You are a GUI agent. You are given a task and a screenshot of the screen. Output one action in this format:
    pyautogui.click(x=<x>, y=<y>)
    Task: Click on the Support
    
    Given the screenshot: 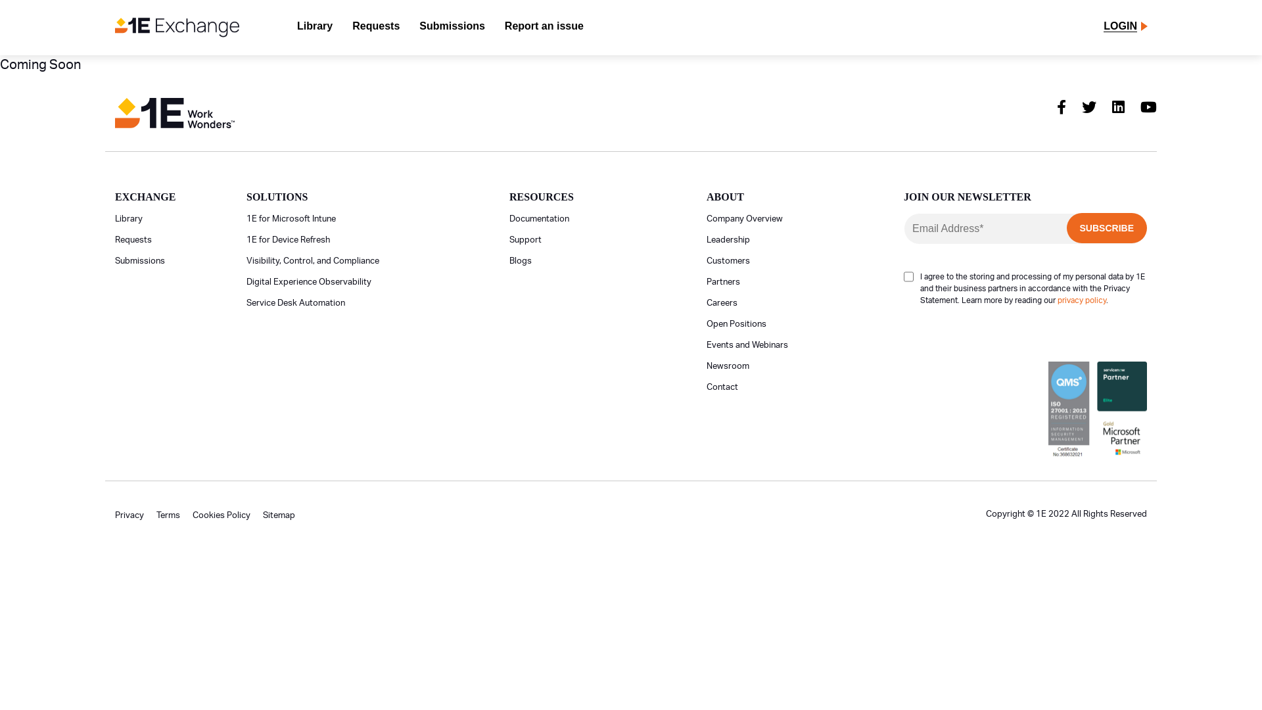 What is the action you would take?
    pyautogui.click(x=526, y=241)
    